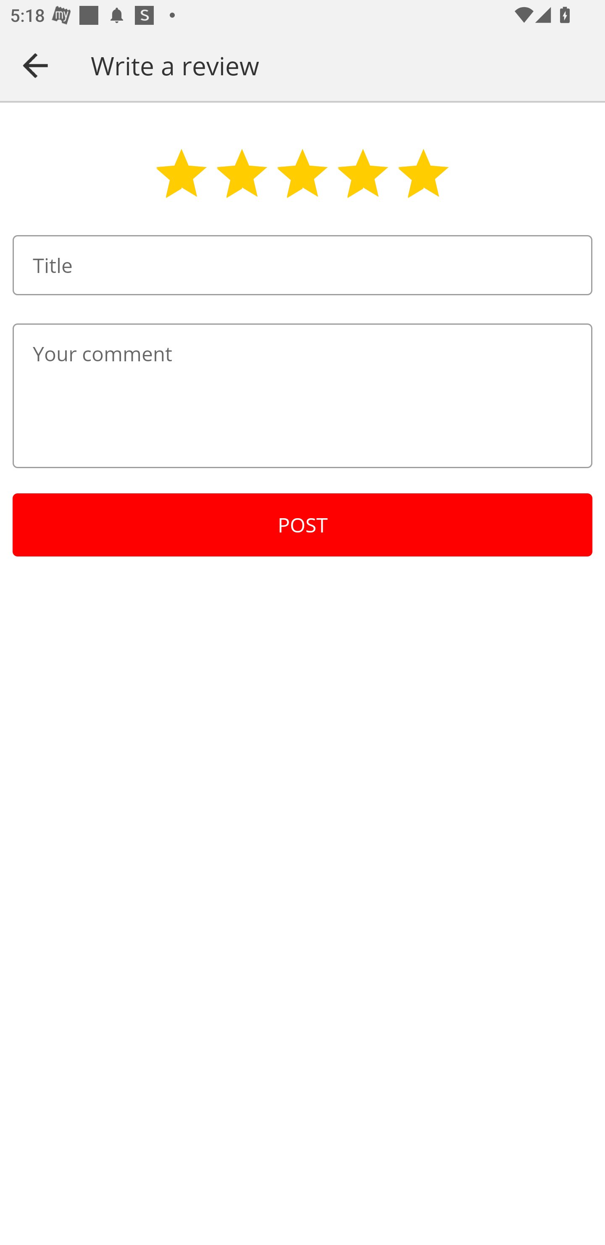  What do you see at coordinates (302, 525) in the screenshot?
I see `POST` at bounding box center [302, 525].